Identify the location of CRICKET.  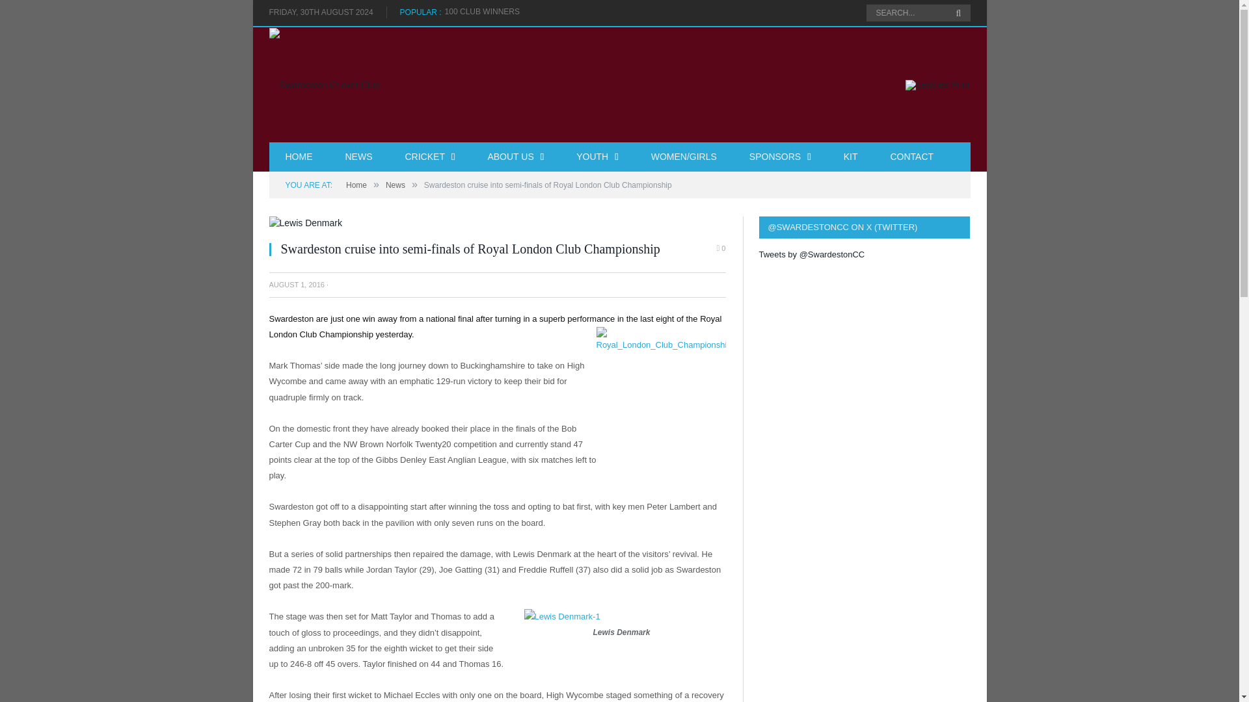
(430, 157).